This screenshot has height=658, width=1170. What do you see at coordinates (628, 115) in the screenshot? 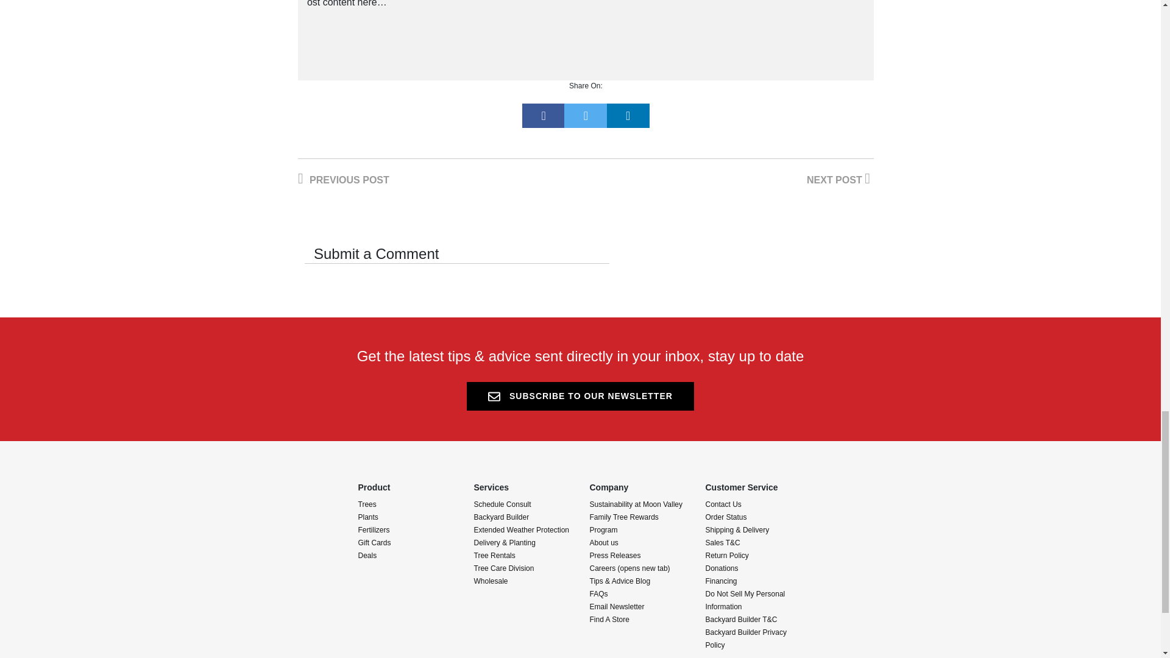
I see `linkedin` at bounding box center [628, 115].